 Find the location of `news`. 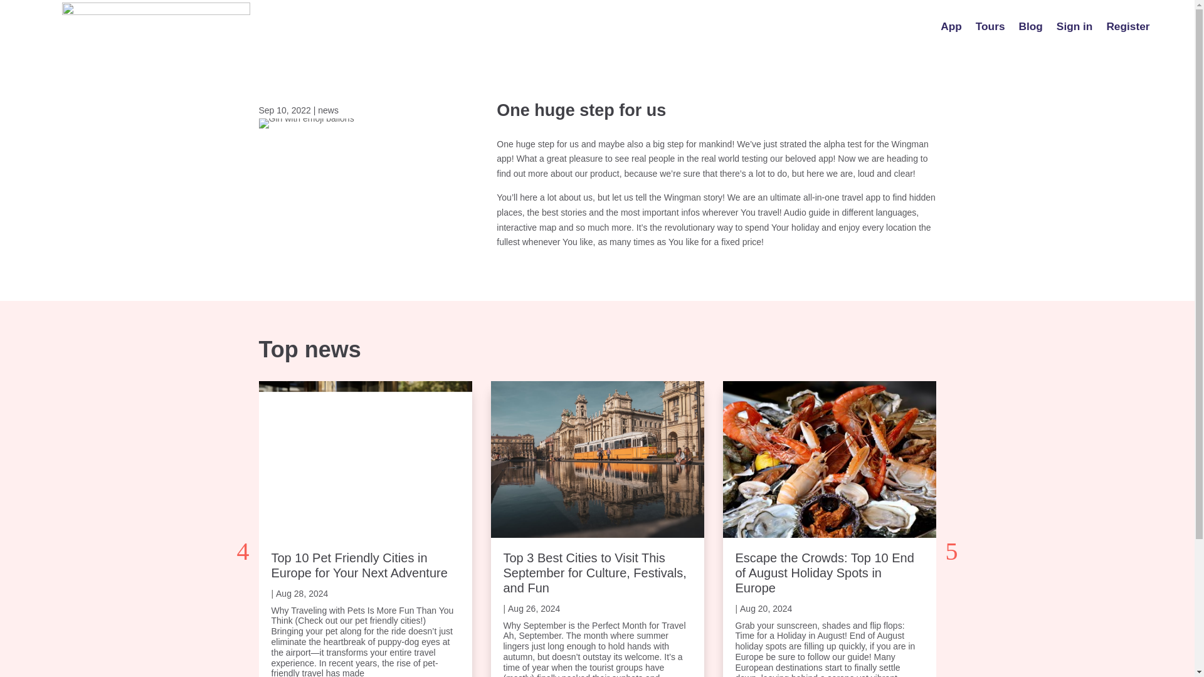

news is located at coordinates (327, 110).